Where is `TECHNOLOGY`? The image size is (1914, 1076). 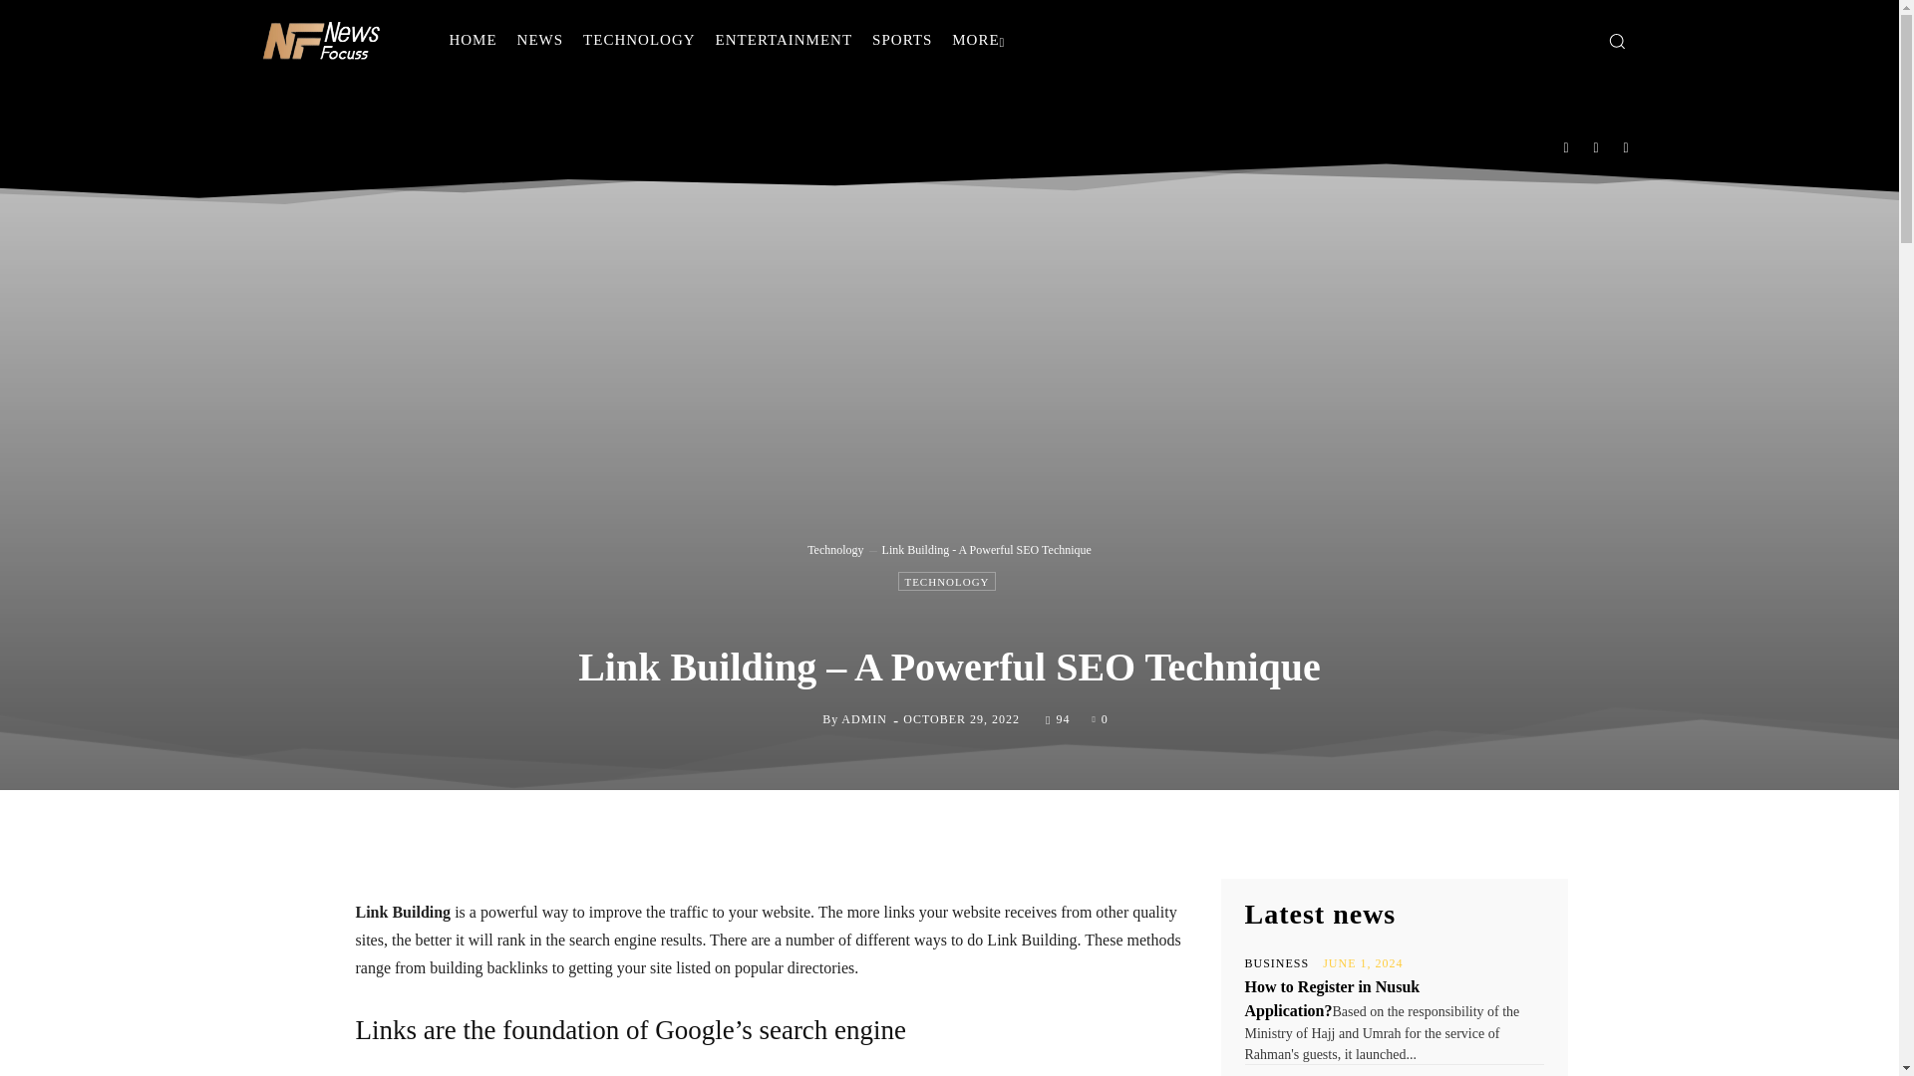 TECHNOLOGY is located at coordinates (639, 40).